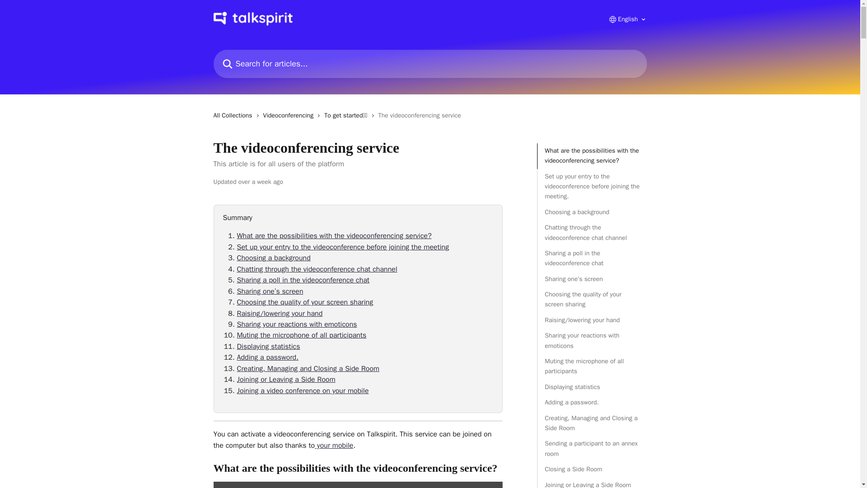 The image size is (867, 488). Describe the element at coordinates (592, 258) in the screenshot. I see `Sharing a poll in the videoconference chat` at that location.